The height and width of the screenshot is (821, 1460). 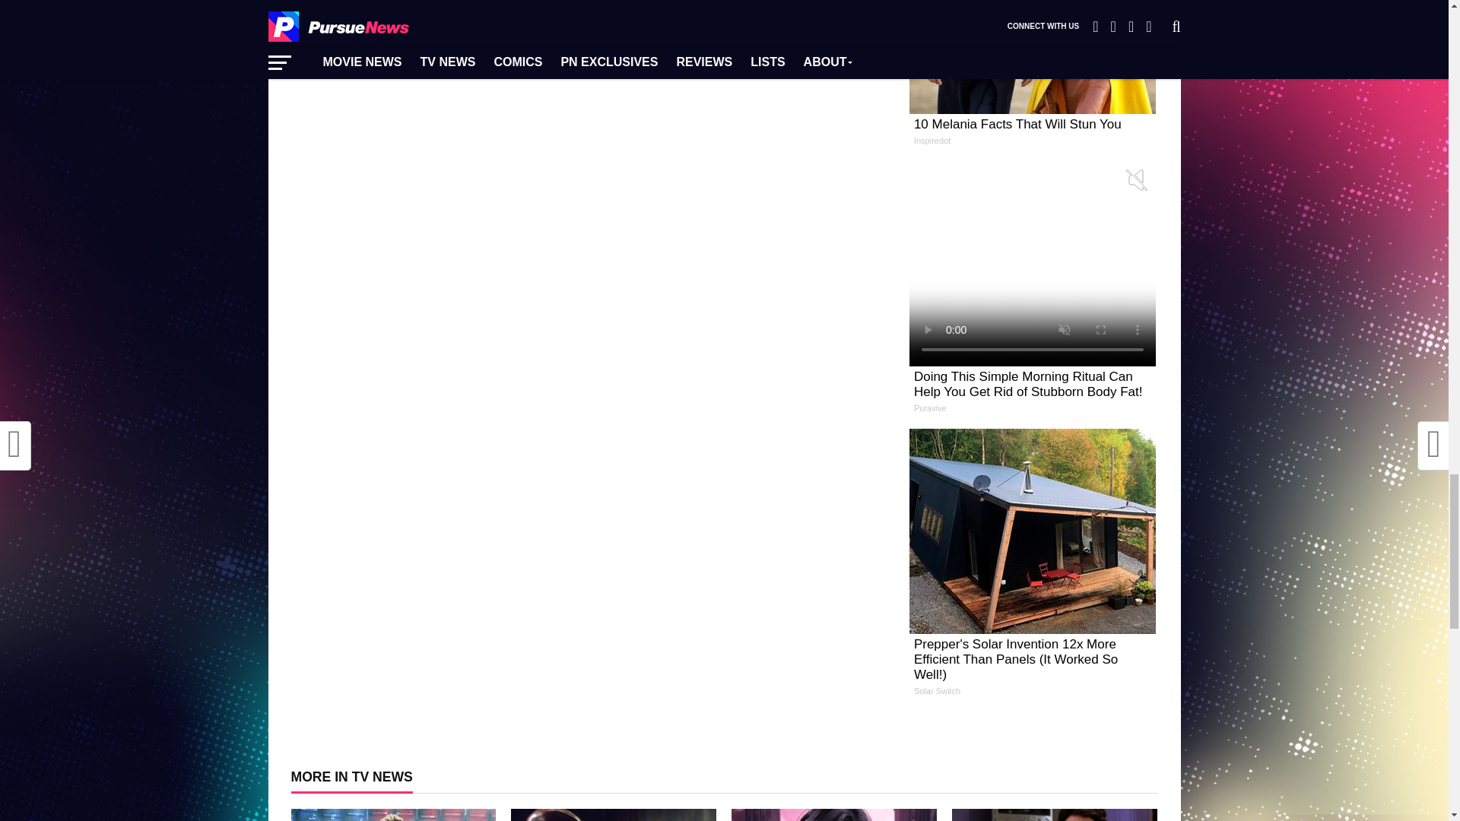 What do you see at coordinates (1033, 78) in the screenshot?
I see `10 Melania Facts That Will Stun You` at bounding box center [1033, 78].